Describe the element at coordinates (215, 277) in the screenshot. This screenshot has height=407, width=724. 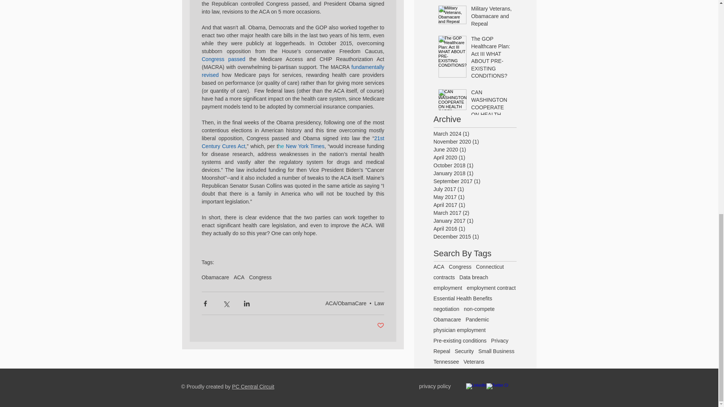
I see `Obamacare` at that location.